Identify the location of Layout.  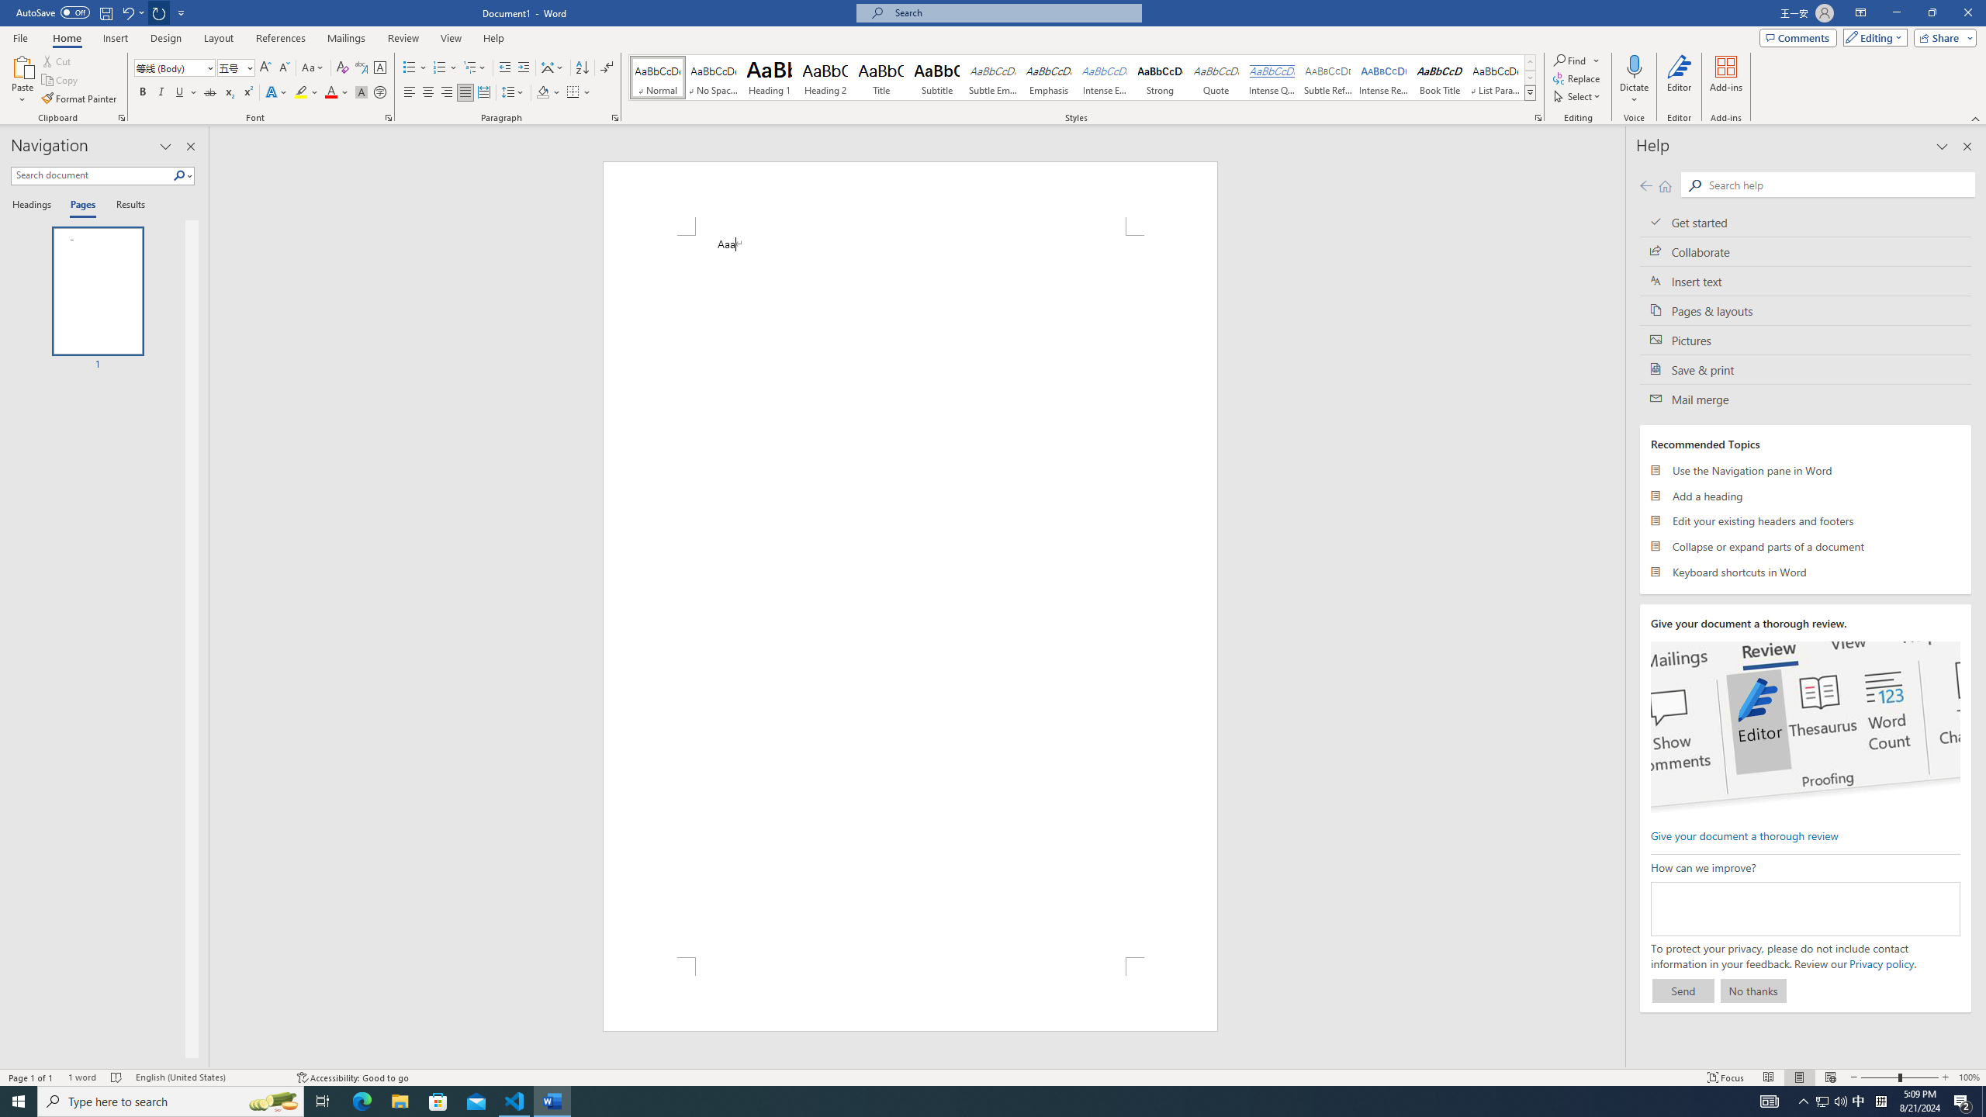
(218, 38).